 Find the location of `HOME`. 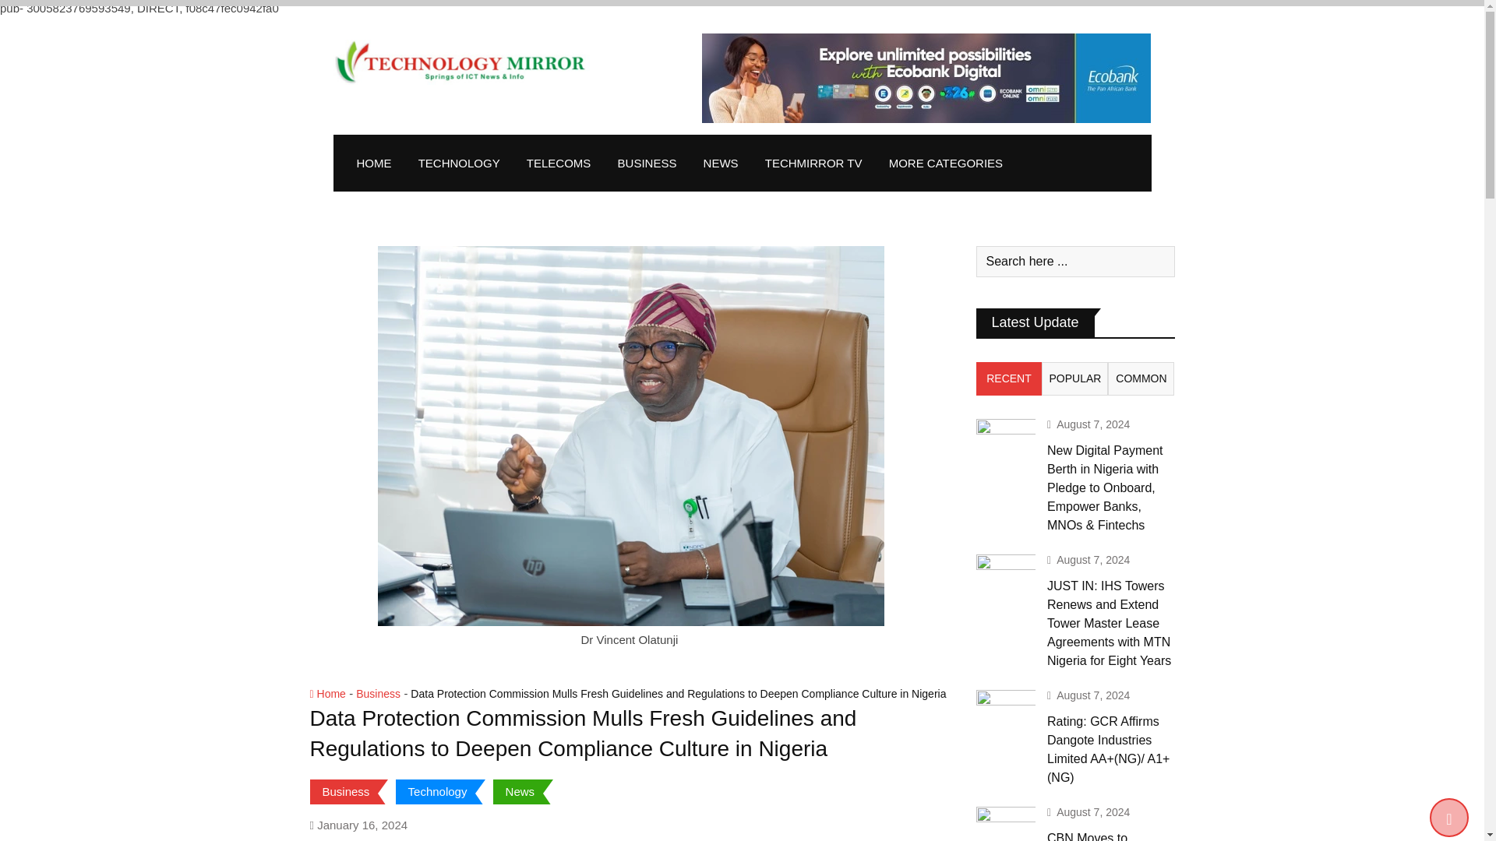

HOME is located at coordinates (372, 162).